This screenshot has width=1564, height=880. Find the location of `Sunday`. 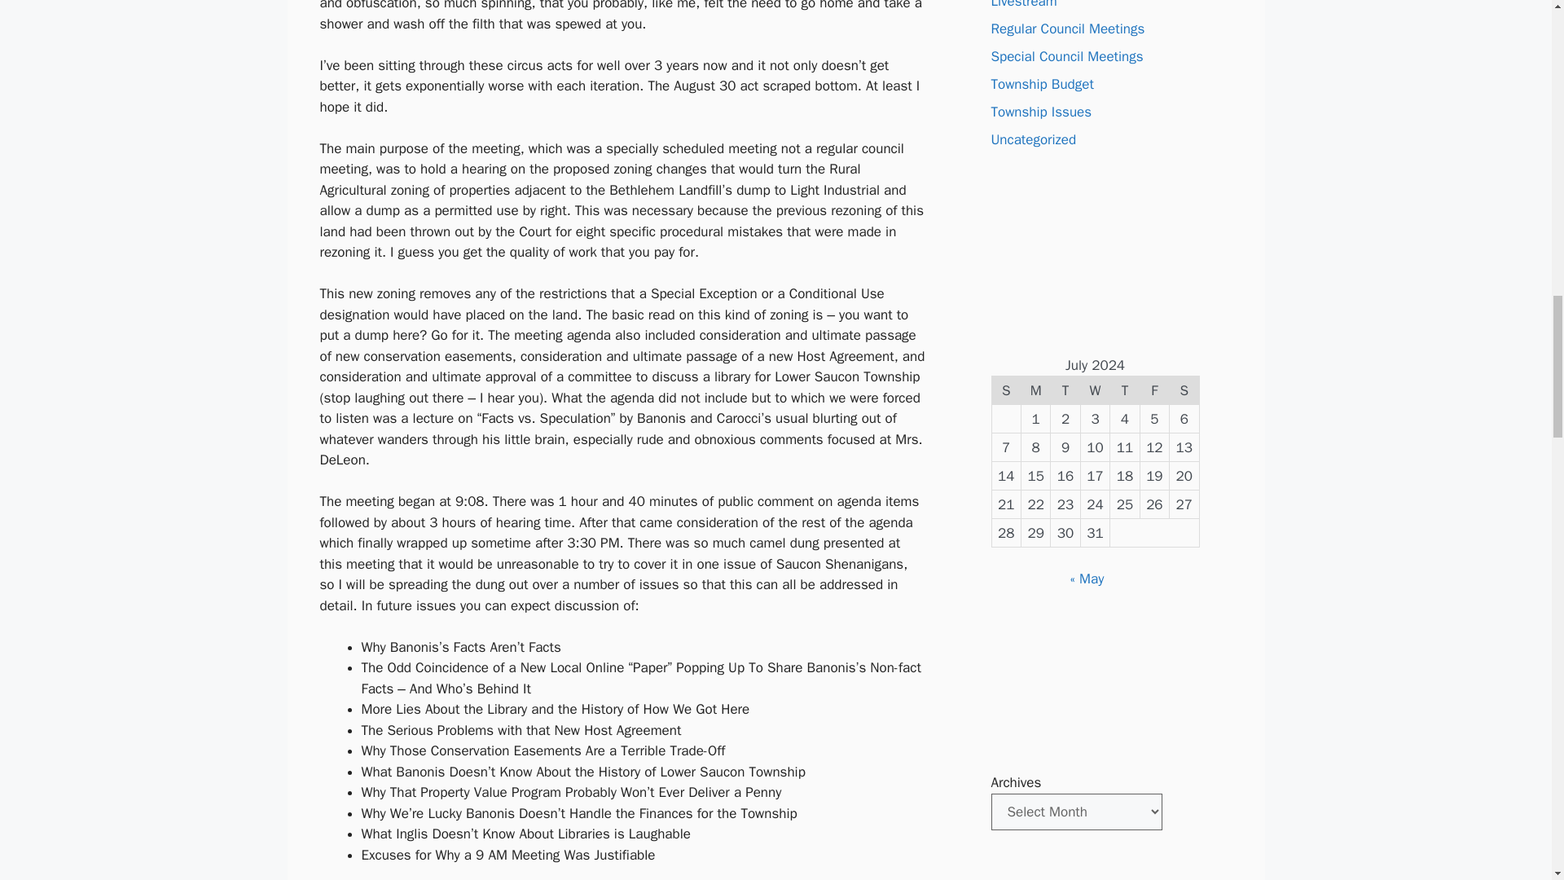

Sunday is located at coordinates (1006, 390).